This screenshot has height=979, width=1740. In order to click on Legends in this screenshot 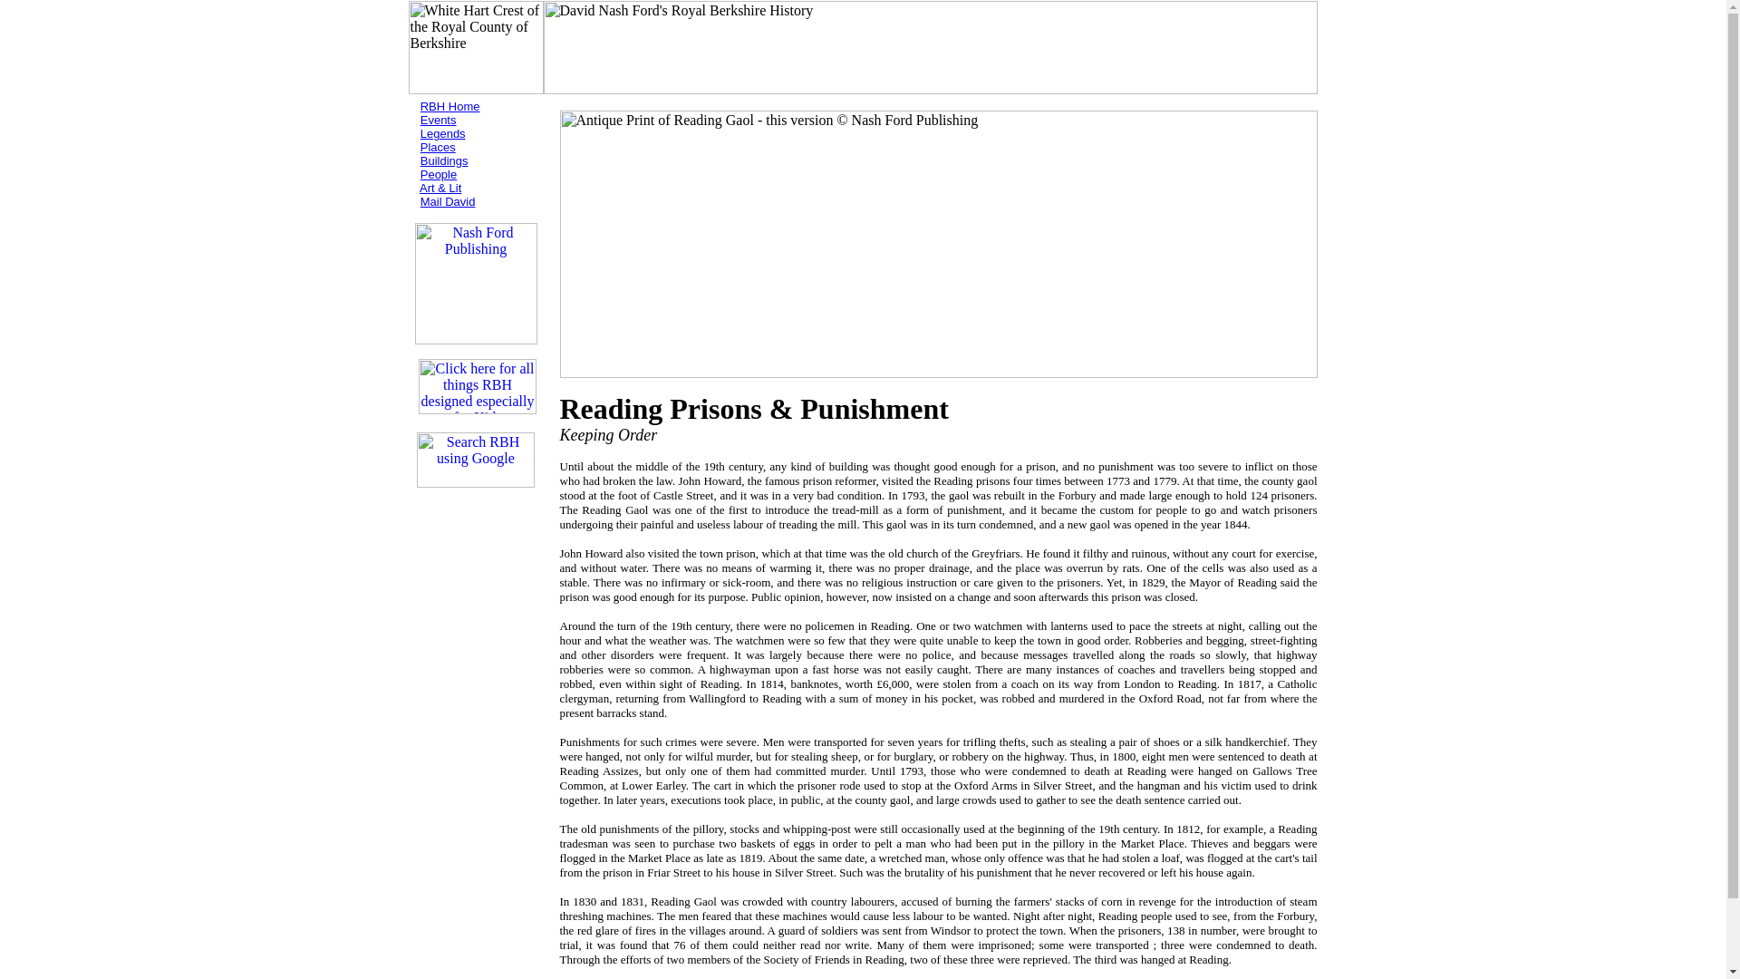, I will do `click(443, 134)`.